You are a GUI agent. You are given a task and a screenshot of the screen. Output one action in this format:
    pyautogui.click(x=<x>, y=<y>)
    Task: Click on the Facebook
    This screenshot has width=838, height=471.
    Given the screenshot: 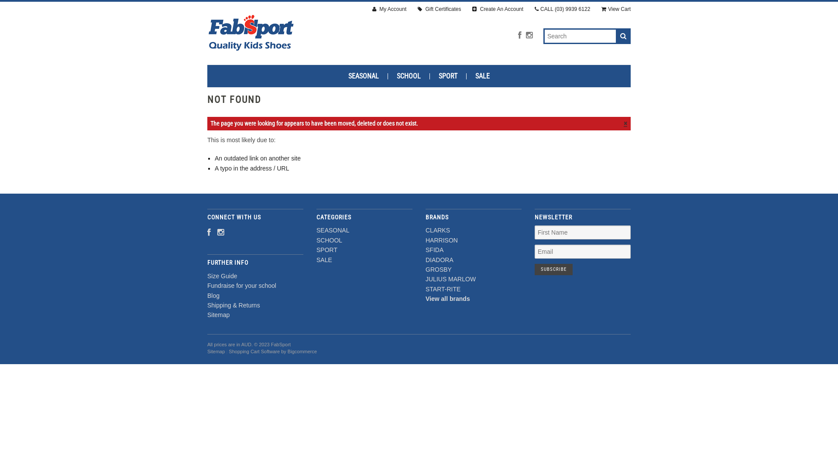 What is the action you would take?
    pyautogui.click(x=209, y=233)
    